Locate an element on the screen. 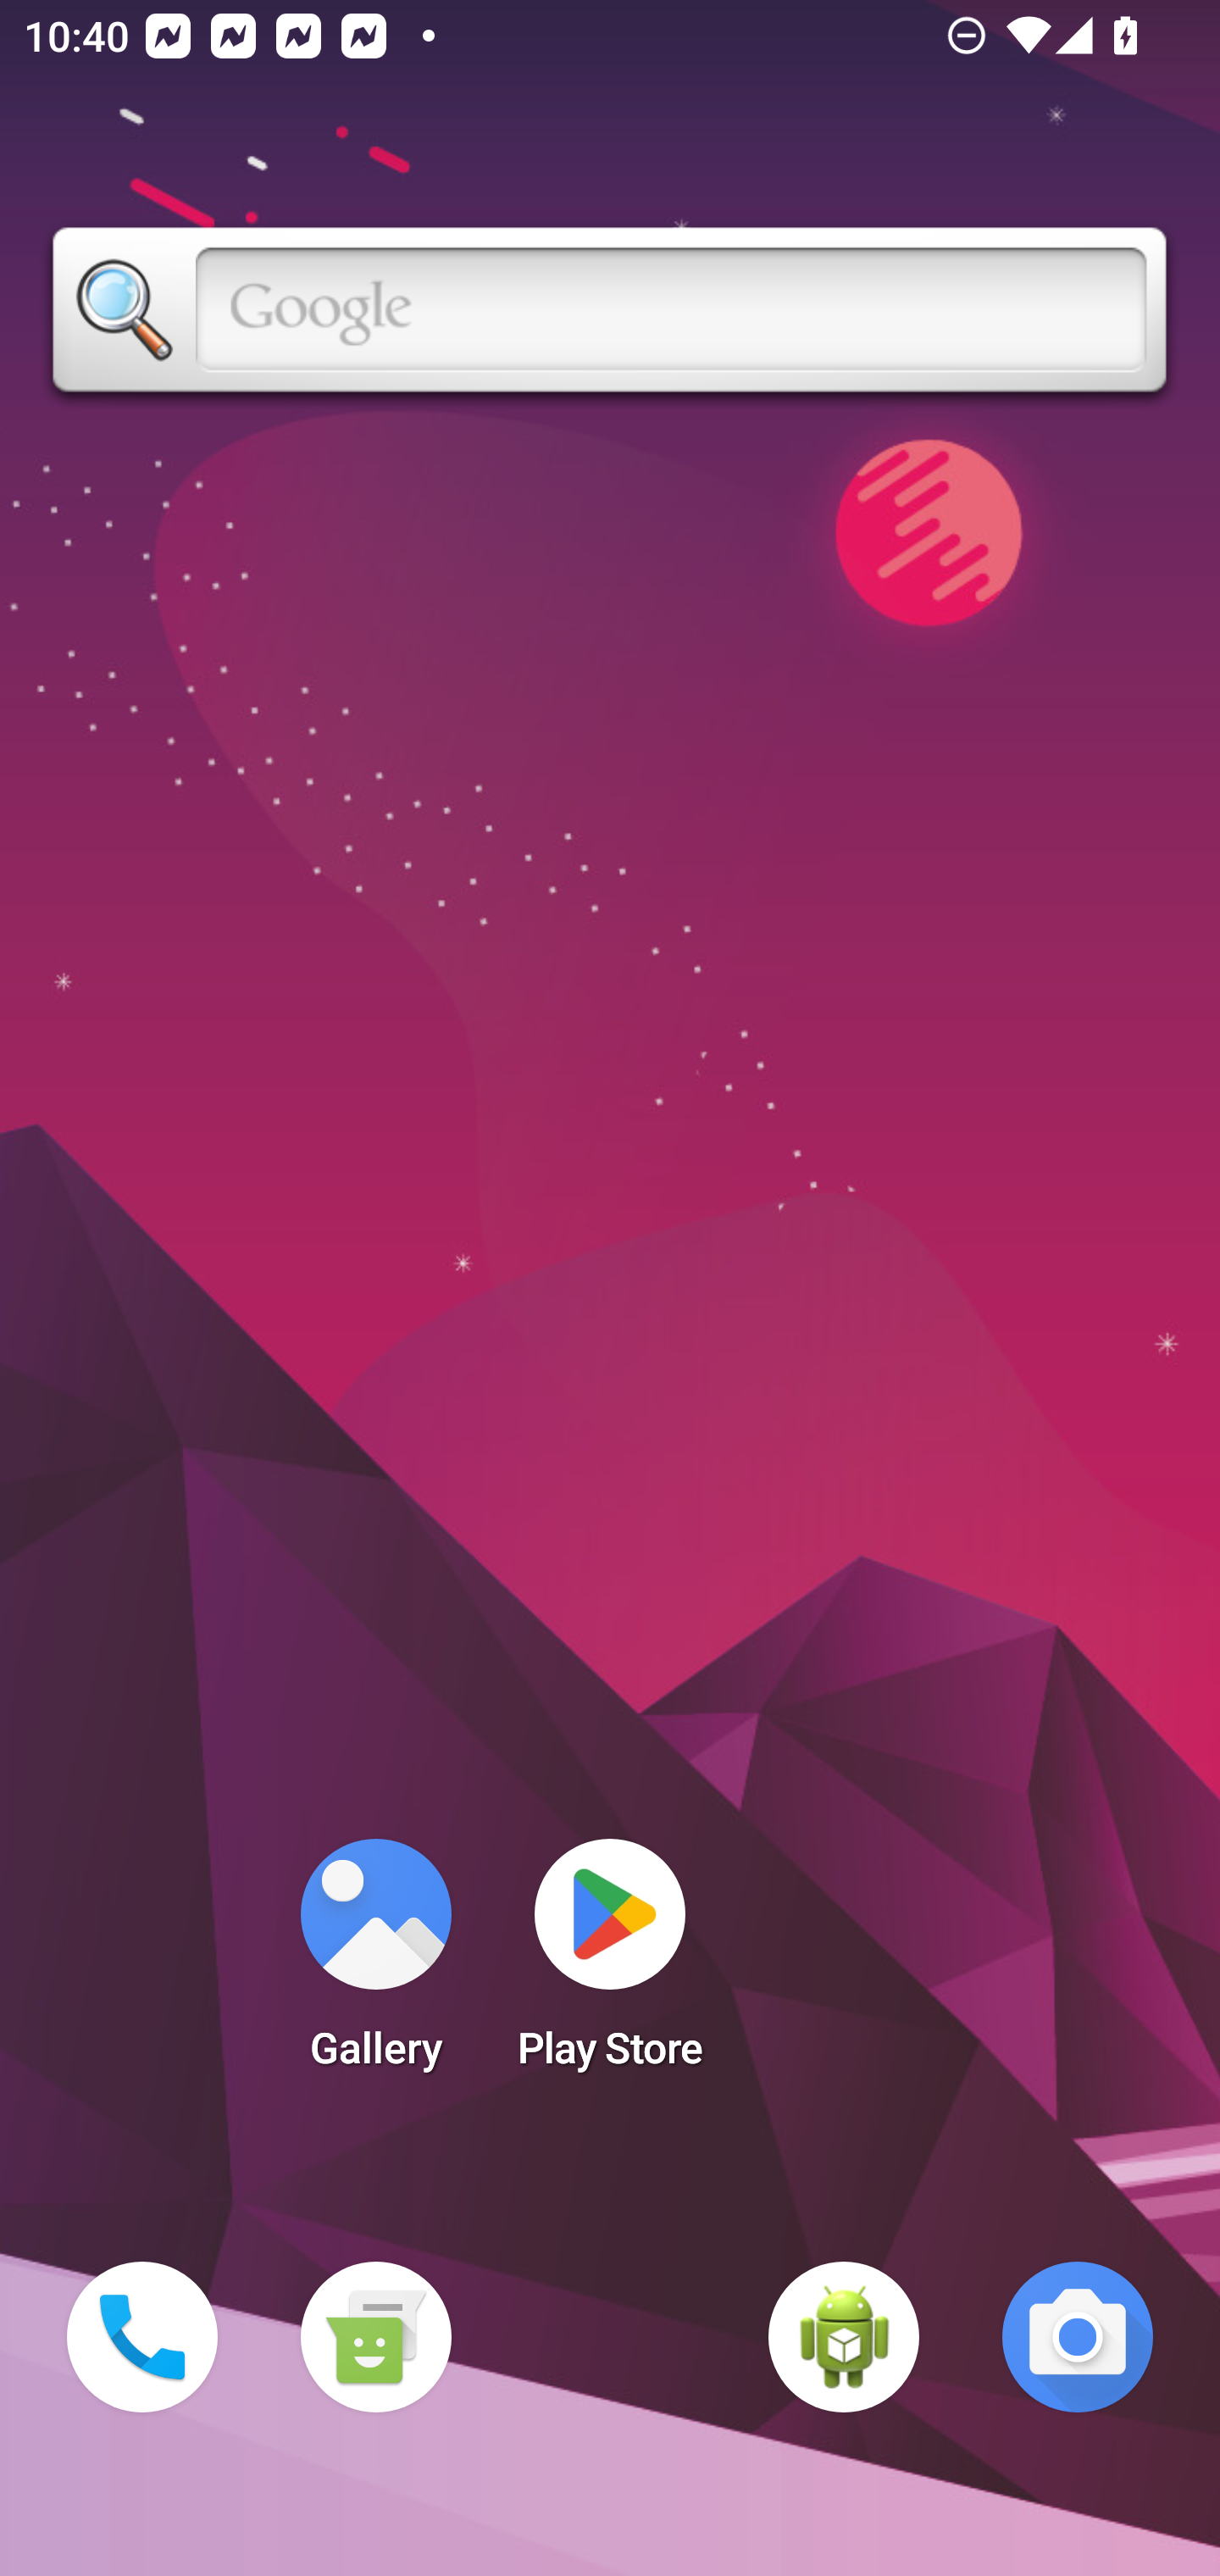 The image size is (1220, 2576). Camera is located at coordinates (1078, 2337).